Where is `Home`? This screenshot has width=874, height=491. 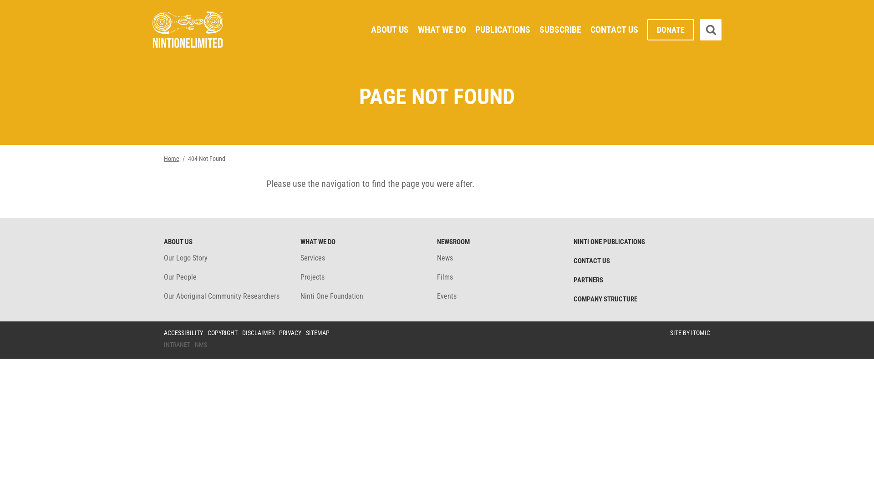 Home is located at coordinates (172, 159).